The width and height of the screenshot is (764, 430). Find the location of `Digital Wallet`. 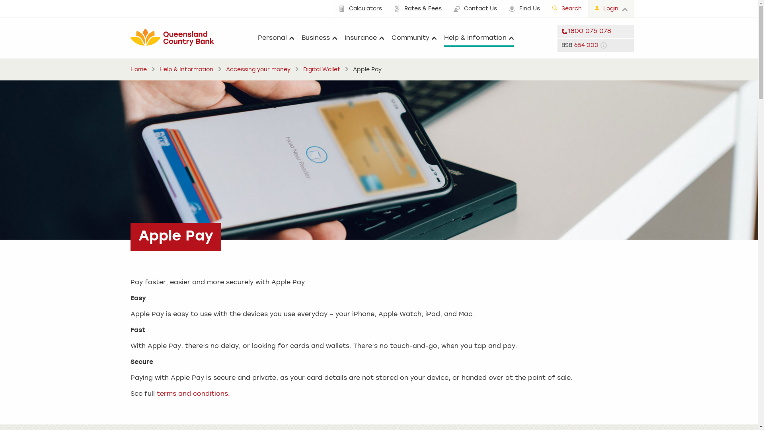

Digital Wallet is located at coordinates (322, 70).